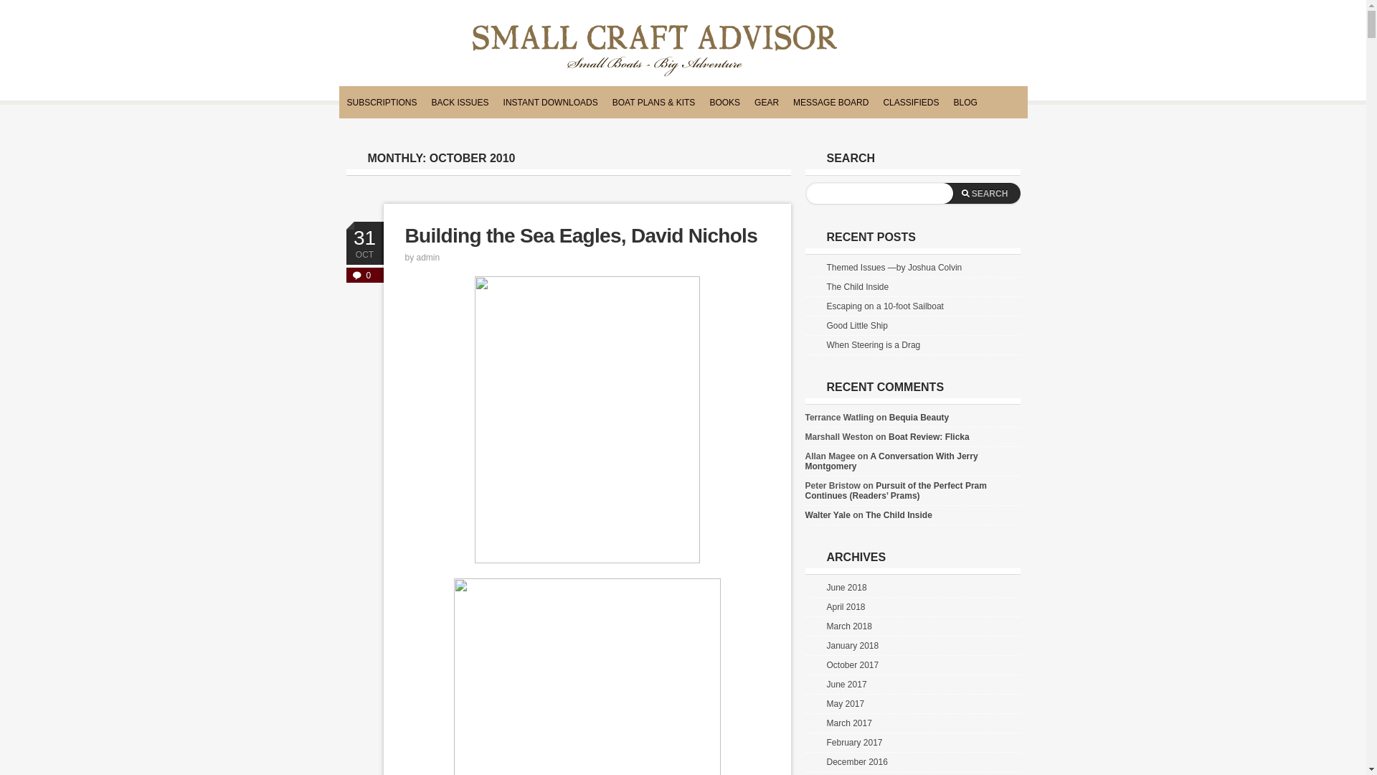 This screenshot has height=775, width=1377. I want to click on Downloadable Back Issues, so click(551, 103).